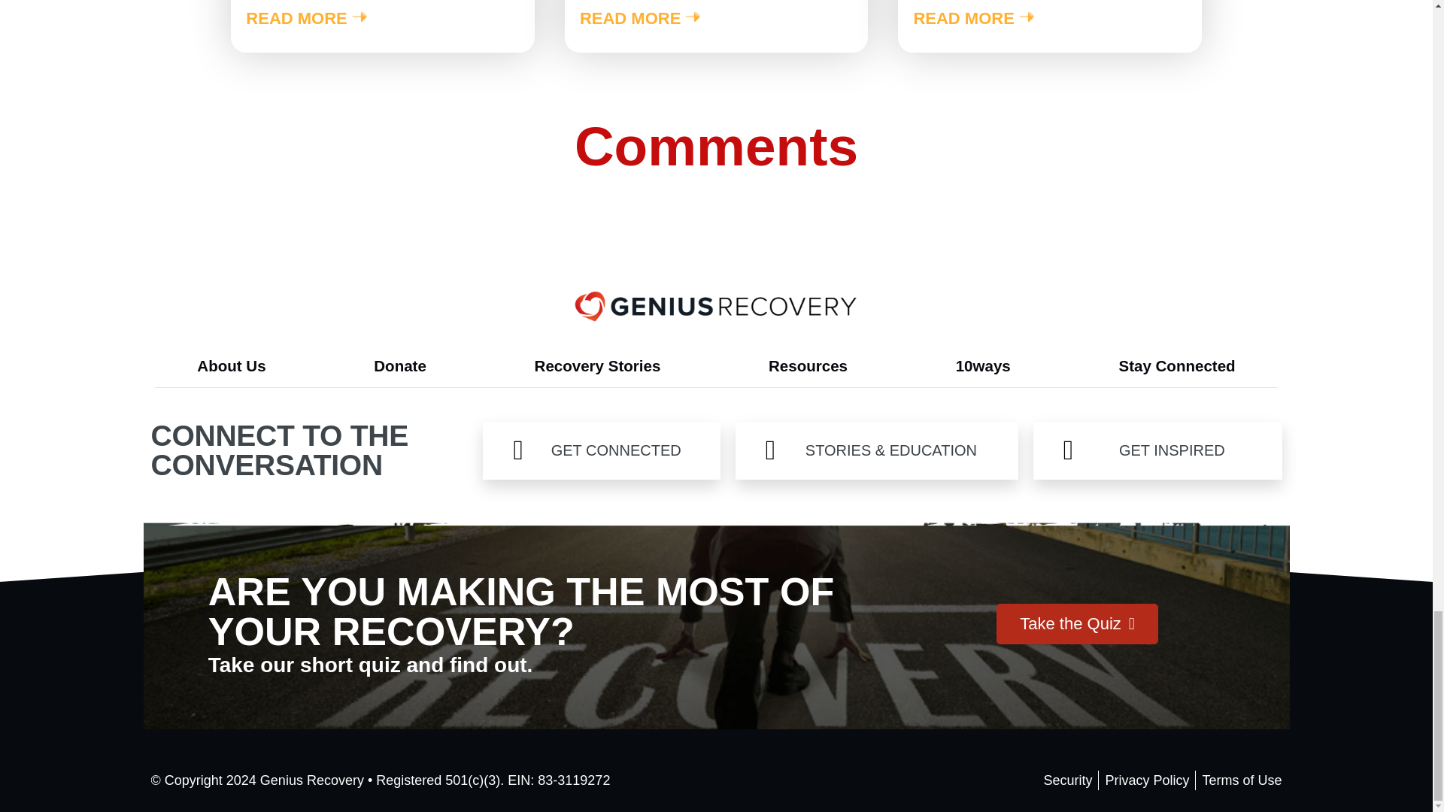  What do you see at coordinates (1177, 365) in the screenshot?
I see `Stay Connected` at bounding box center [1177, 365].